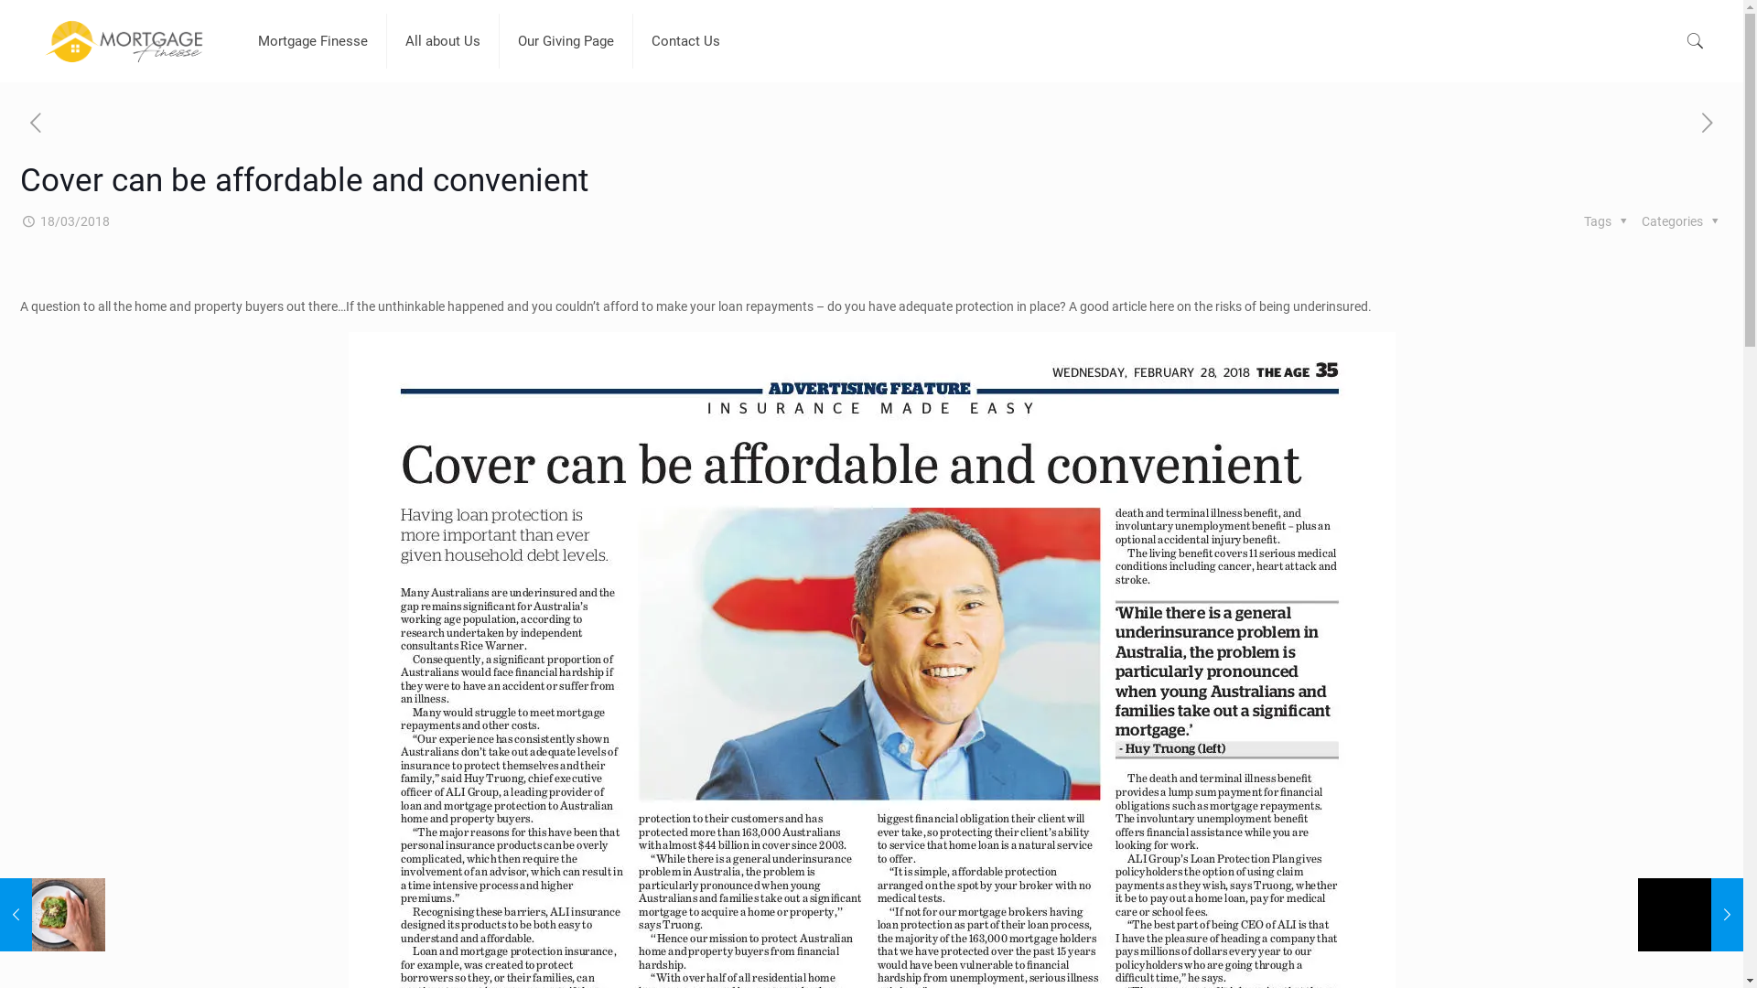  Describe the element at coordinates (443, 41) in the screenshot. I see `All about Us` at that location.